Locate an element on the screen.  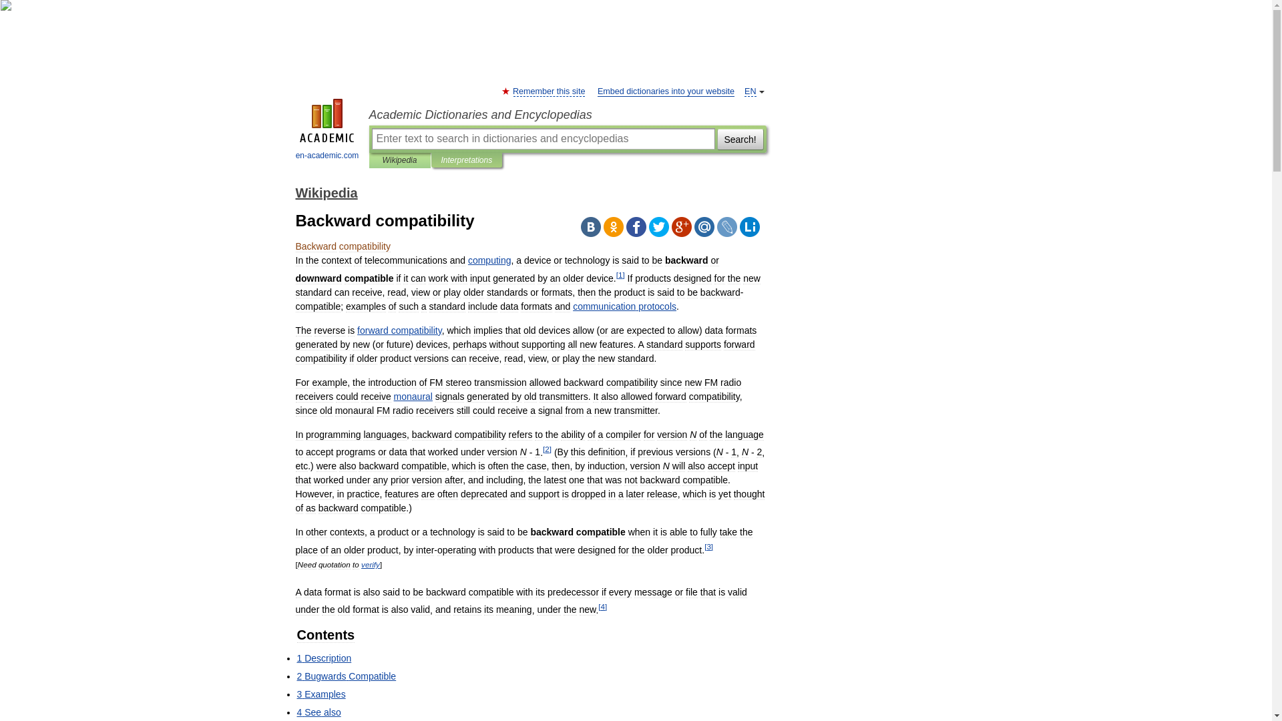
en-academic.com is located at coordinates (327, 131).